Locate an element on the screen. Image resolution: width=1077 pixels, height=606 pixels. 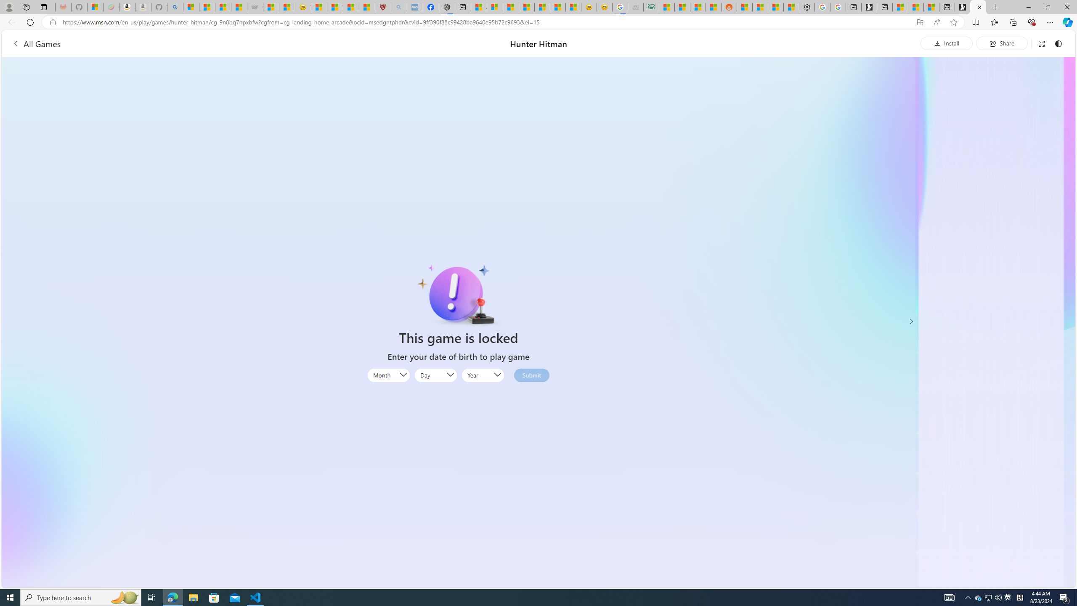
MSNBC - MSN is located at coordinates (667, 7).